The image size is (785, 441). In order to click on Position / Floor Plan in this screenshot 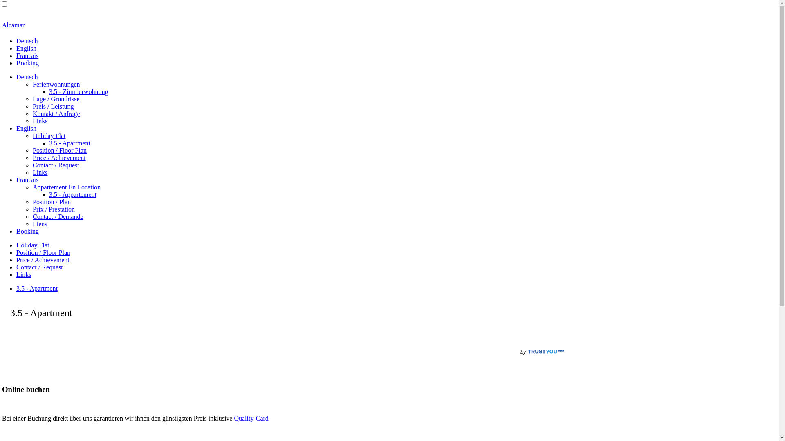, I will do `click(43, 252)`.